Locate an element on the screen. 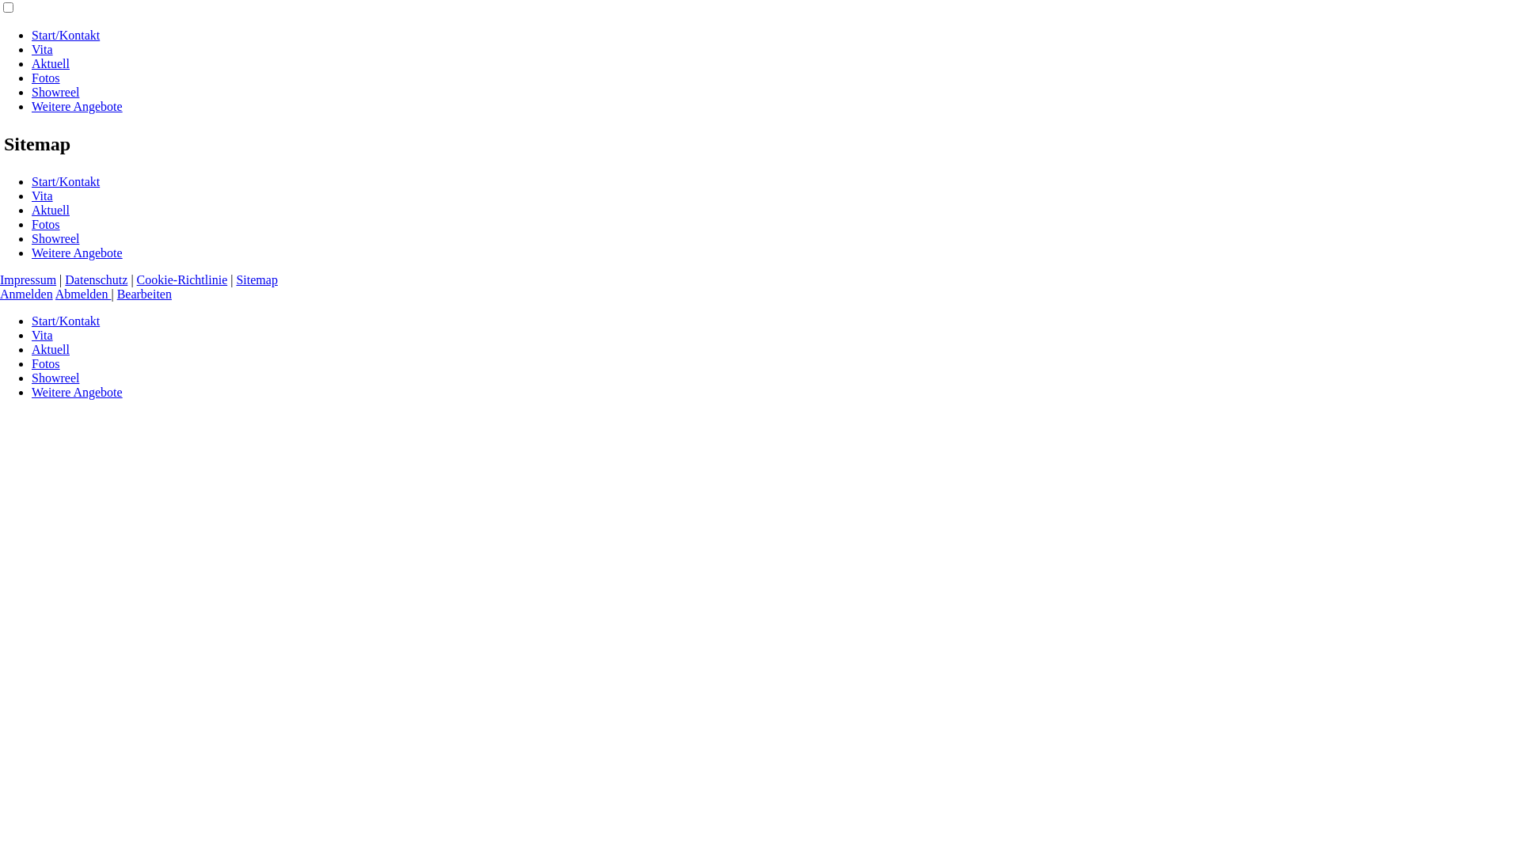 Image resolution: width=1520 pixels, height=855 pixels. Showreel is located at coordinates (55, 92).